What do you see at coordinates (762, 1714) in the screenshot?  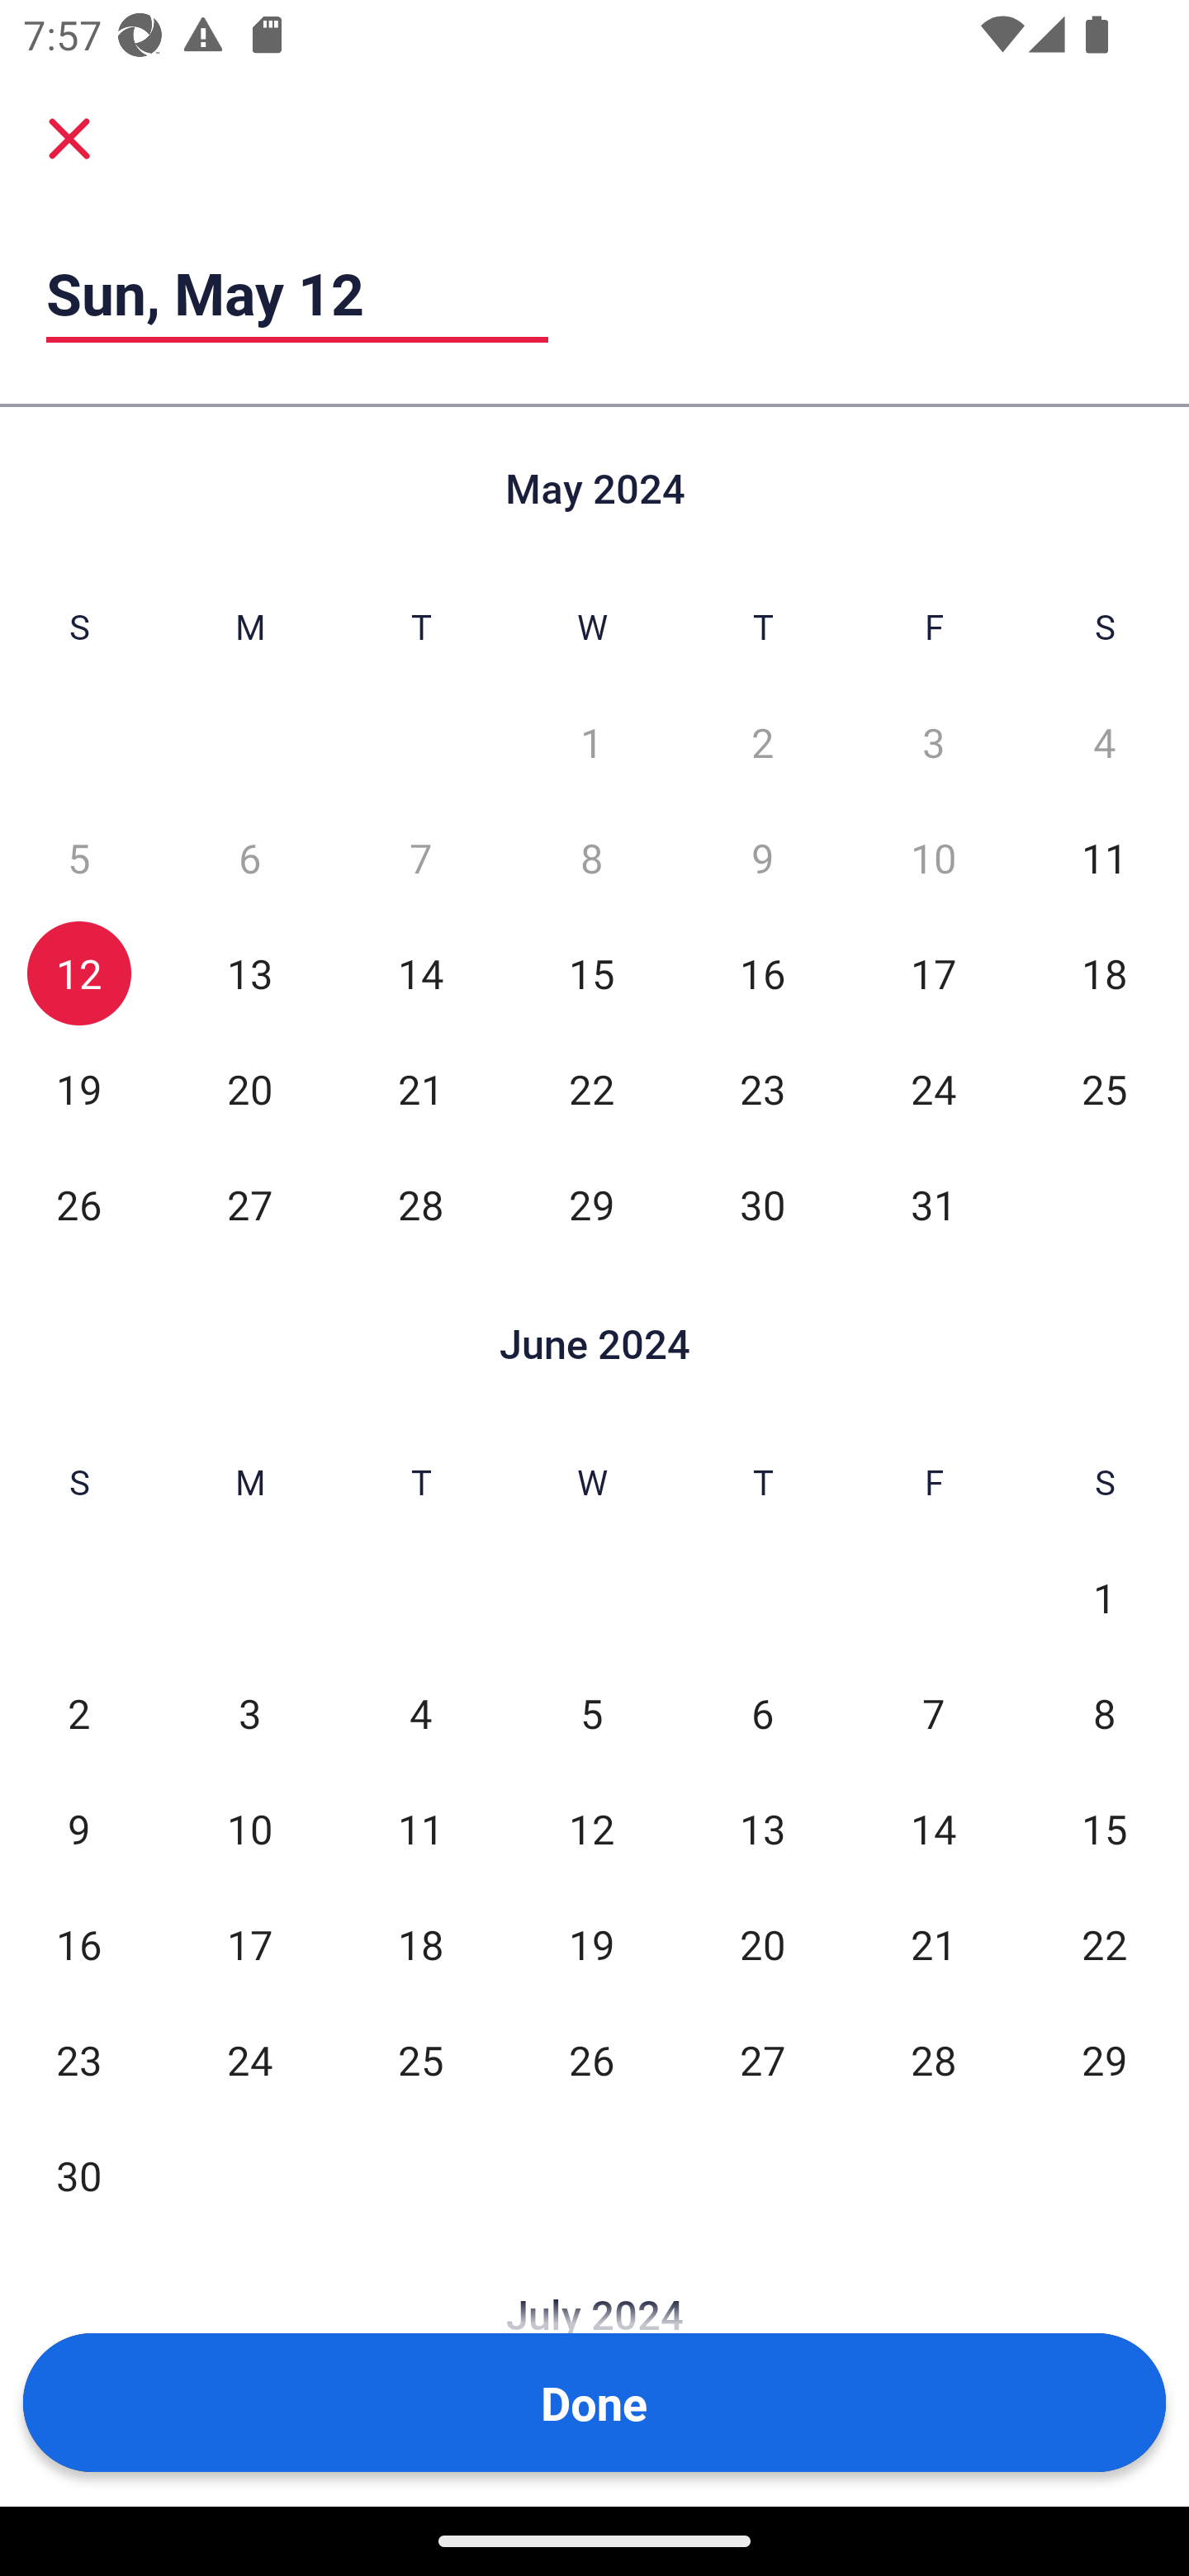 I see `6 Thu, Jun 6, Not Selected` at bounding box center [762, 1714].